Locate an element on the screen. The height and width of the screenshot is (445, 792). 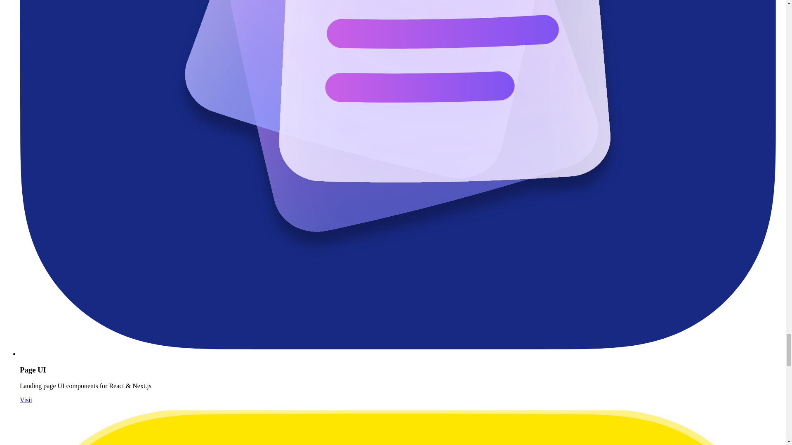
Visit is located at coordinates (26, 400).